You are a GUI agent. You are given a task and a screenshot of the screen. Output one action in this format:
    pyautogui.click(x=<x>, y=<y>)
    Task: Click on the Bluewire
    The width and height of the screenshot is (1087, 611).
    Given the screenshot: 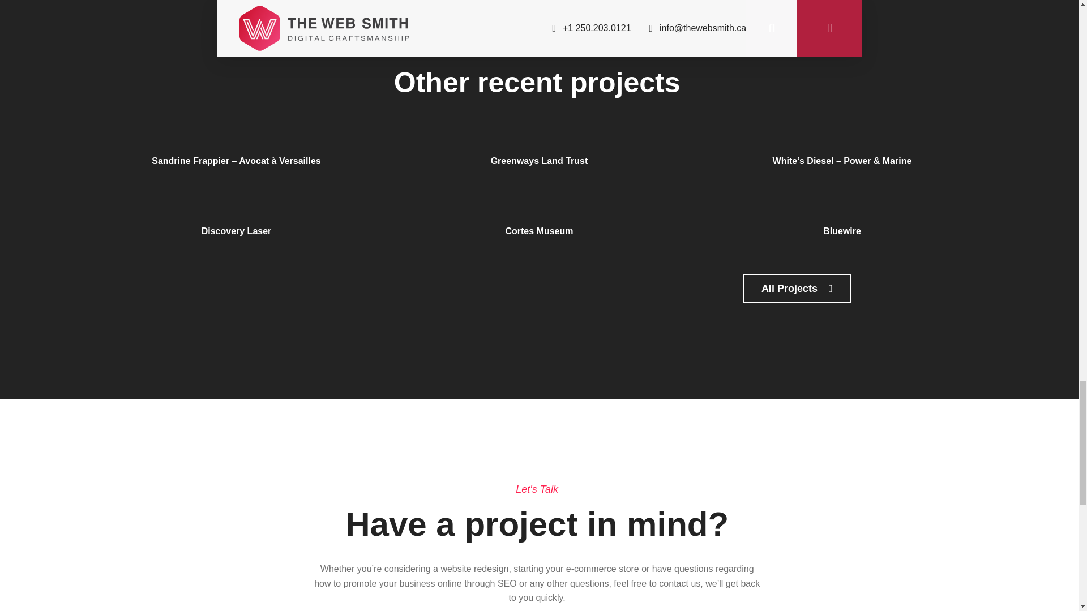 What is the action you would take?
    pyautogui.click(x=841, y=231)
    